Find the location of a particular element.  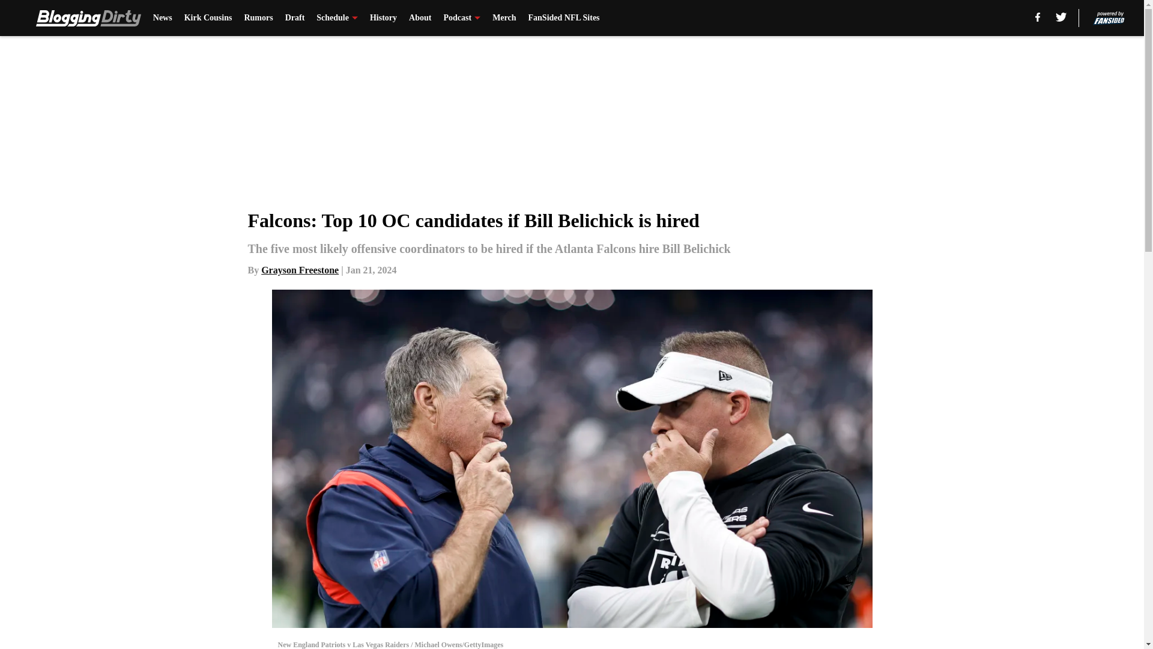

Rumors is located at coordinates (258, 18).